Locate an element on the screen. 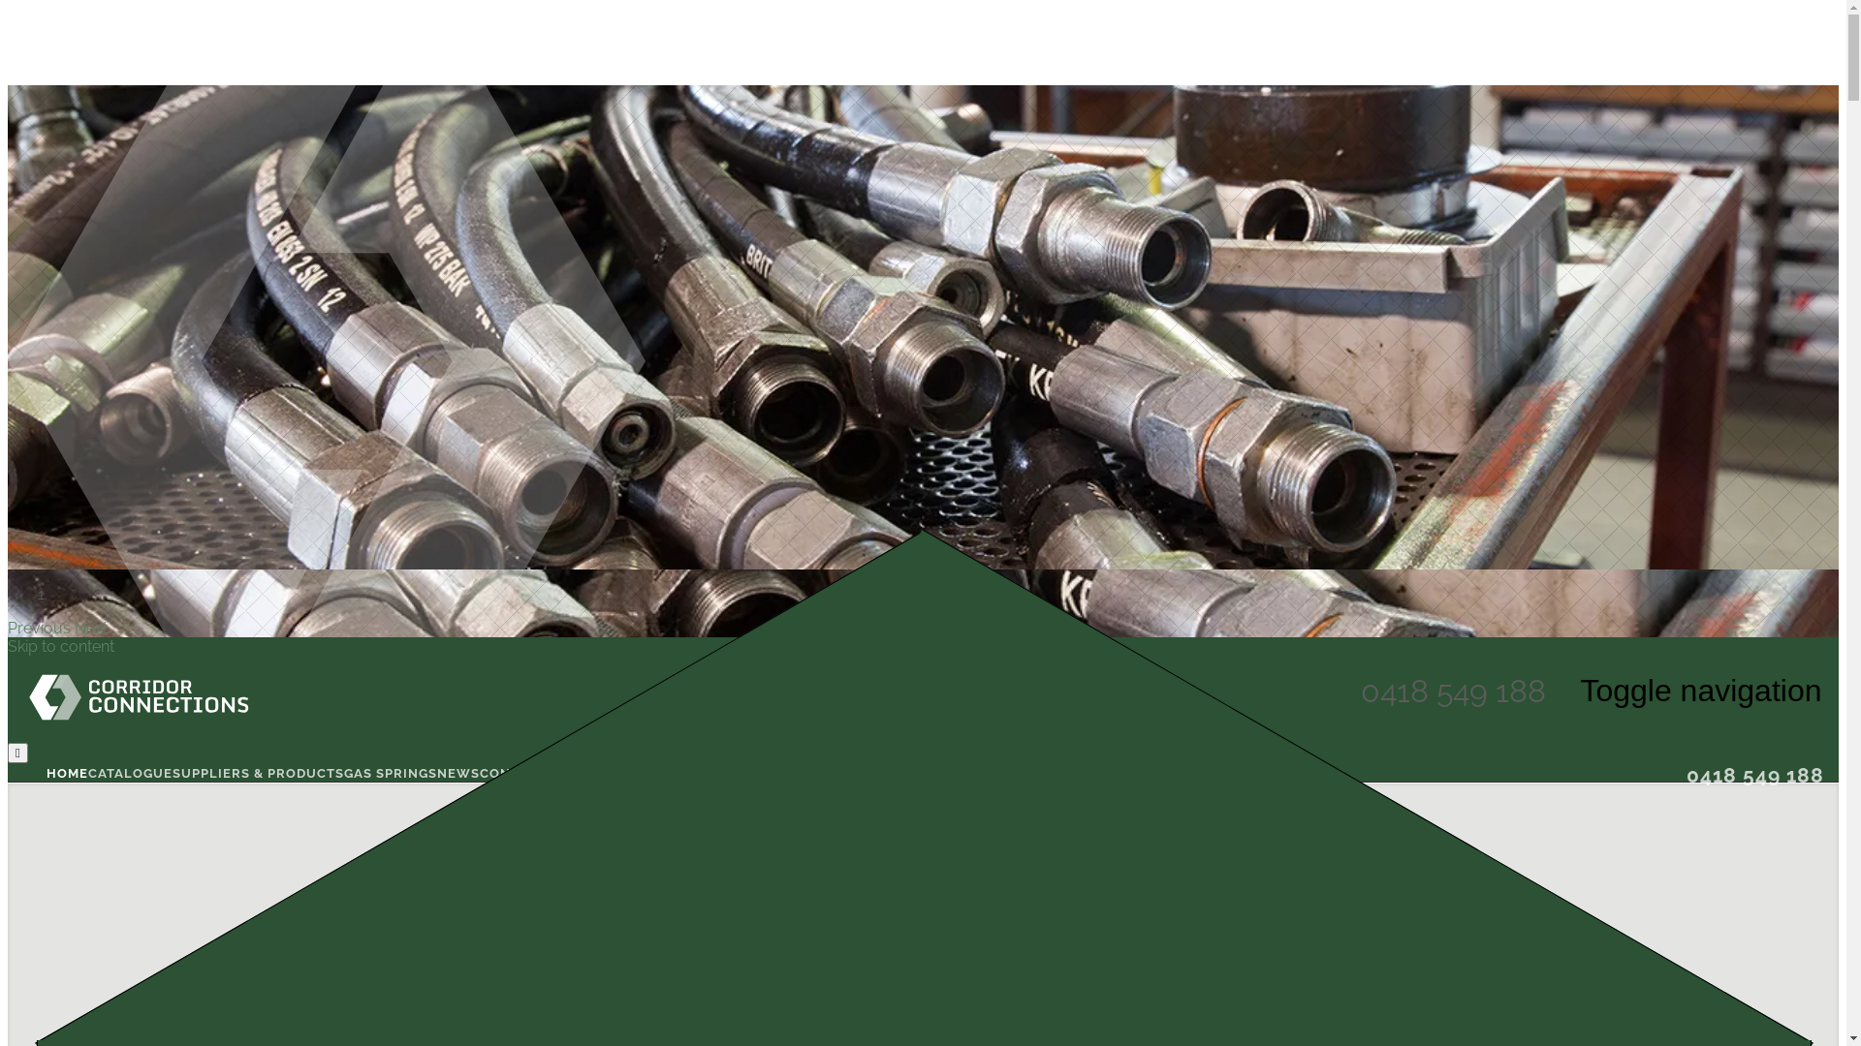 This screenshot has height=1046, width=1861. Previous is located at coordinates (41, 628).